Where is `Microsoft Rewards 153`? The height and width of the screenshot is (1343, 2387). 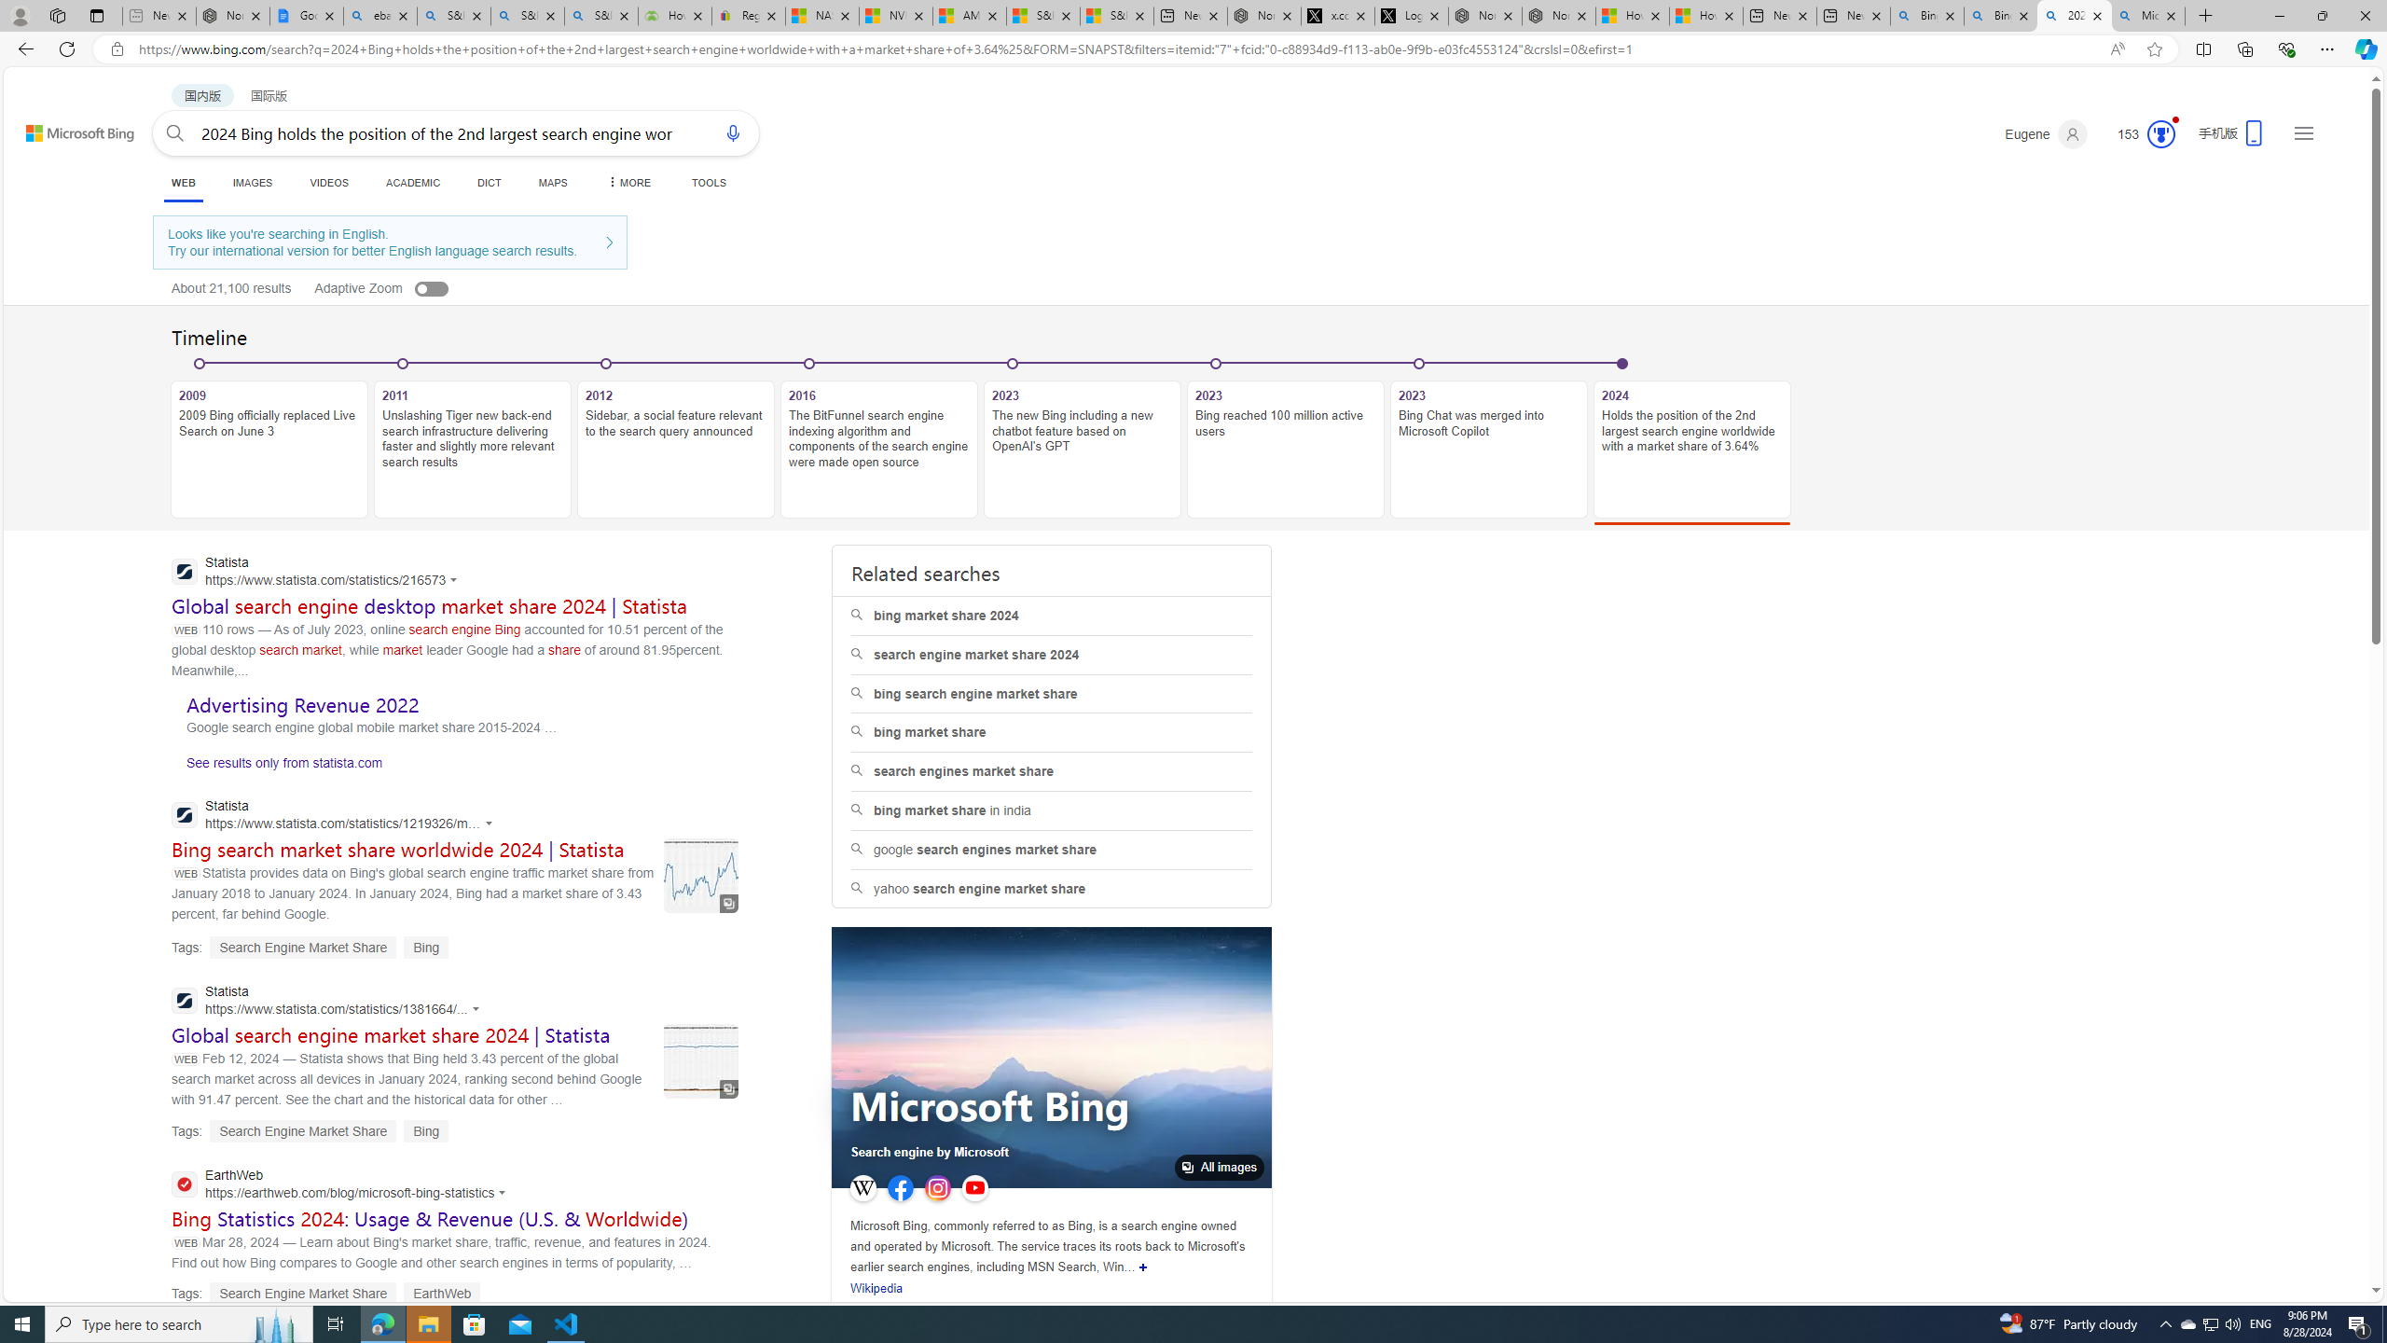 Microsoft Rewards 153 is located at coordinates (2139, 134).